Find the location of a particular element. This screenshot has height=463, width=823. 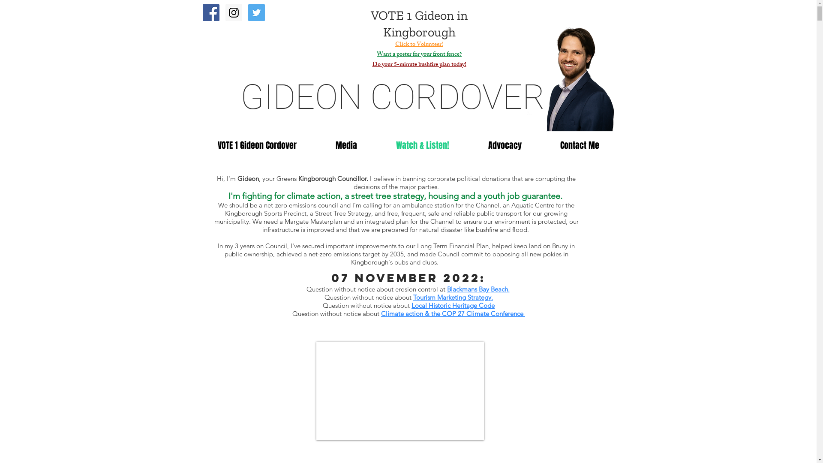

Contact Me is located at coordinates (580, 146).